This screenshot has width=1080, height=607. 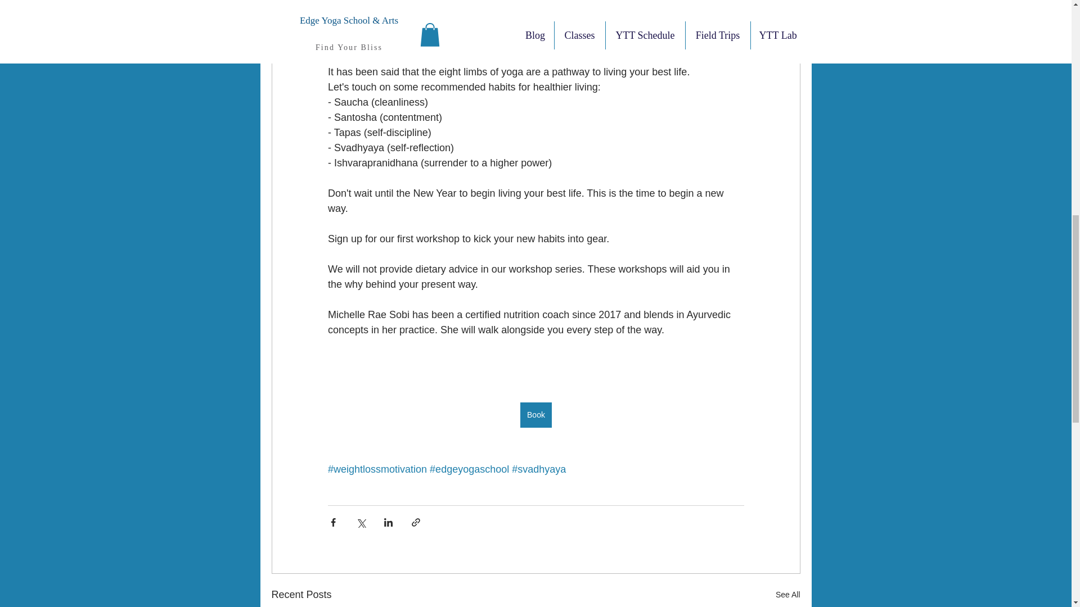 I want to click on Book, so click(x=536, y=415).